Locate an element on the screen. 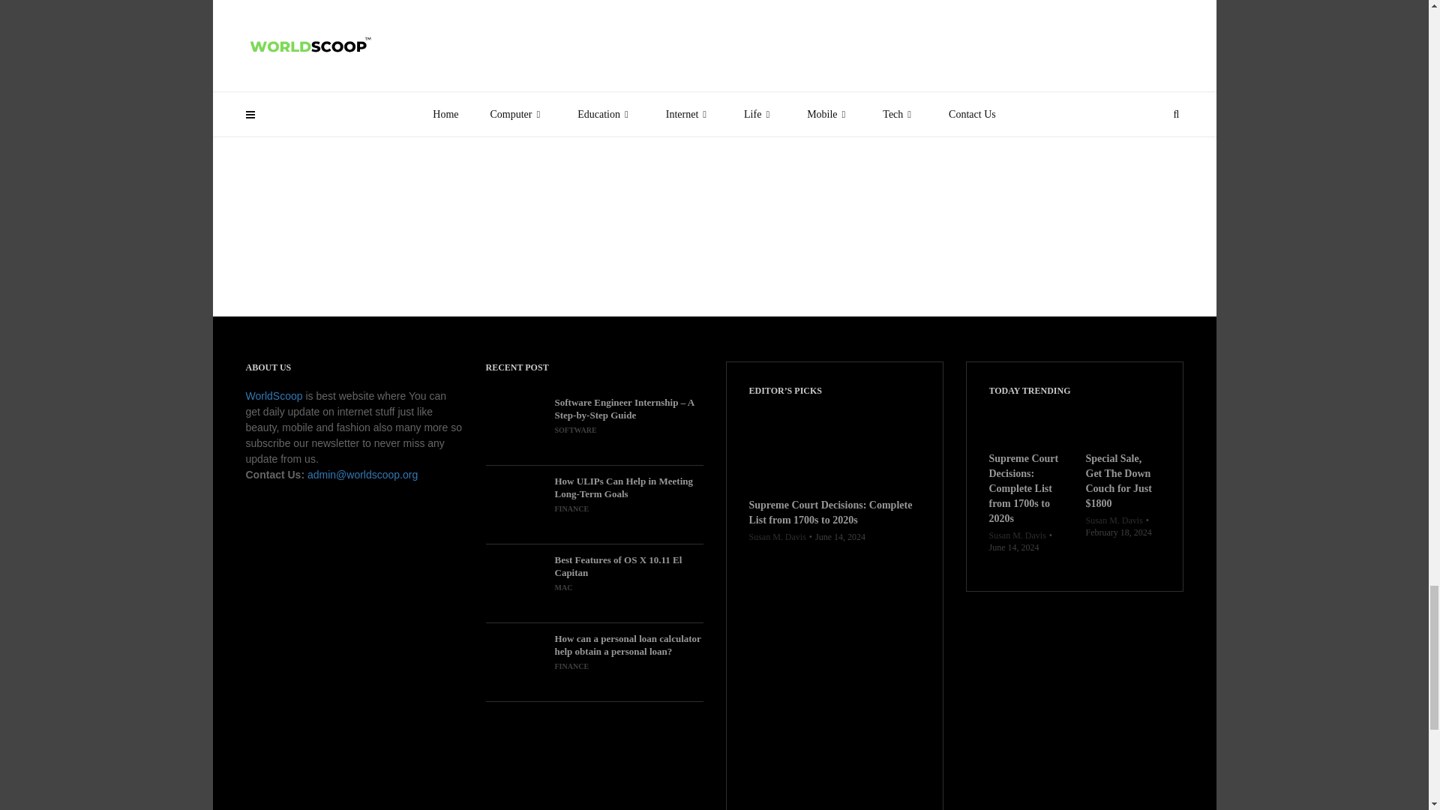 This screenshot has height=810, width=1440. Best Features of OS X 10.11 El Capitan 4 is located at coordinates (516, 583).